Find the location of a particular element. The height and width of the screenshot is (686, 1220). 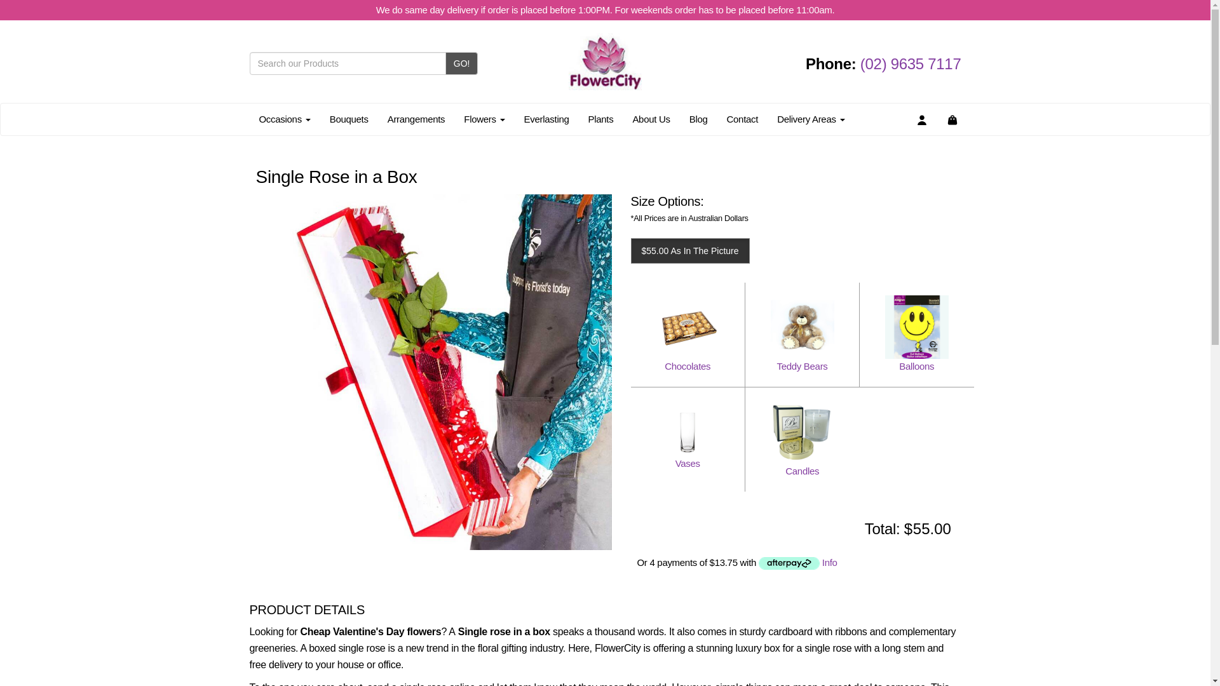

Flower City is located at coordinates (605, 61).